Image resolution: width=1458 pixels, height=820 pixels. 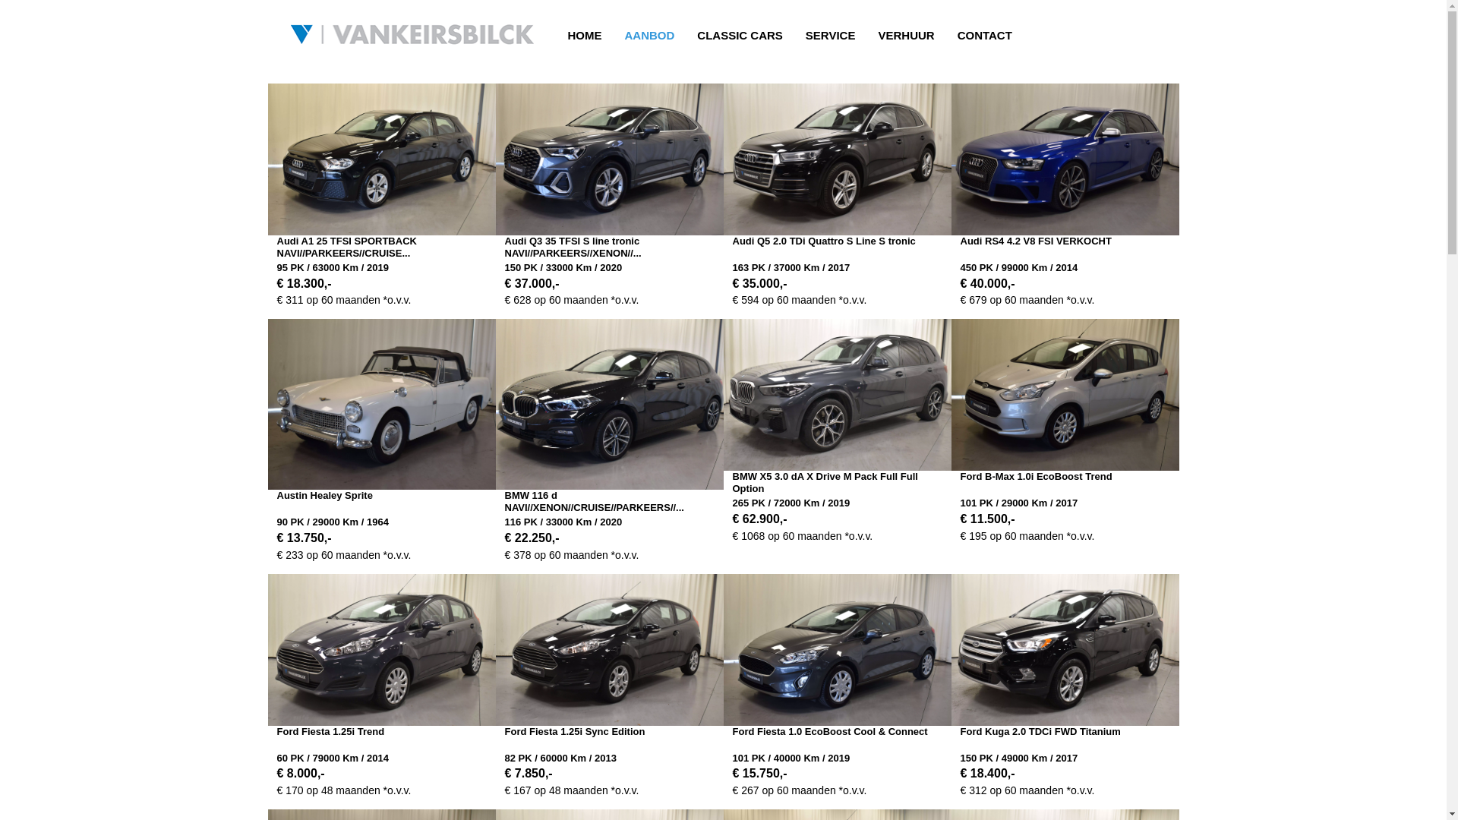 I want to click on VERHUUR, so click(x=906, y=36).